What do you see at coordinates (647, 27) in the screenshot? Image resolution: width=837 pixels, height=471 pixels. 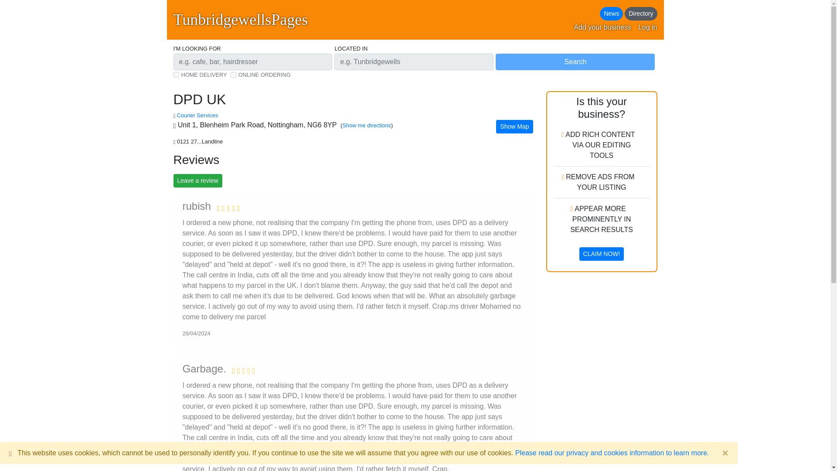 I see `Log in` at bounding box center [647, 27].